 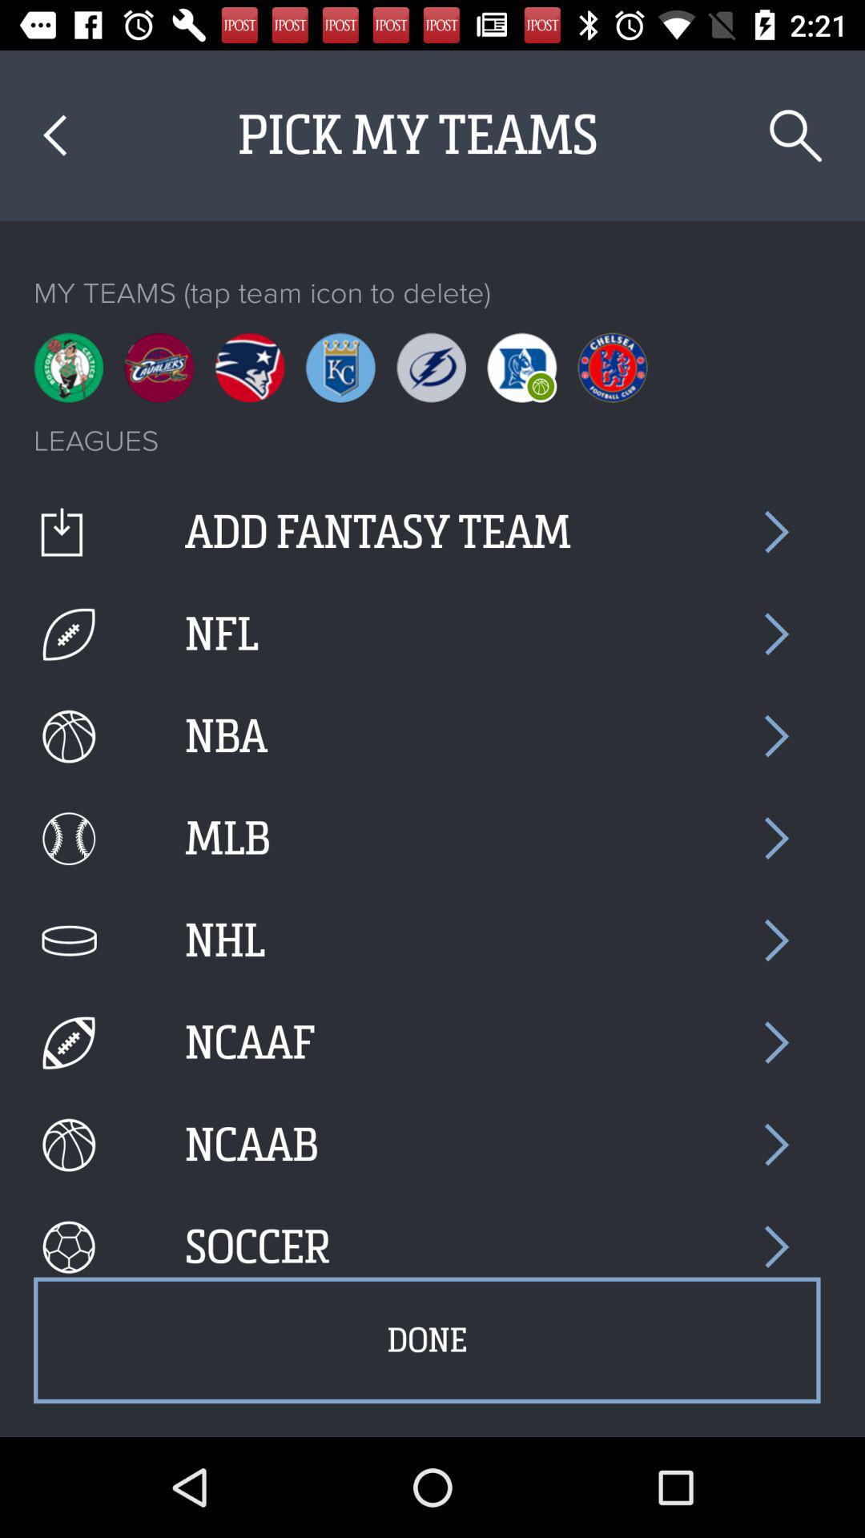 I want to click on open icon above my teams tap item, so click(x=796, y=136).